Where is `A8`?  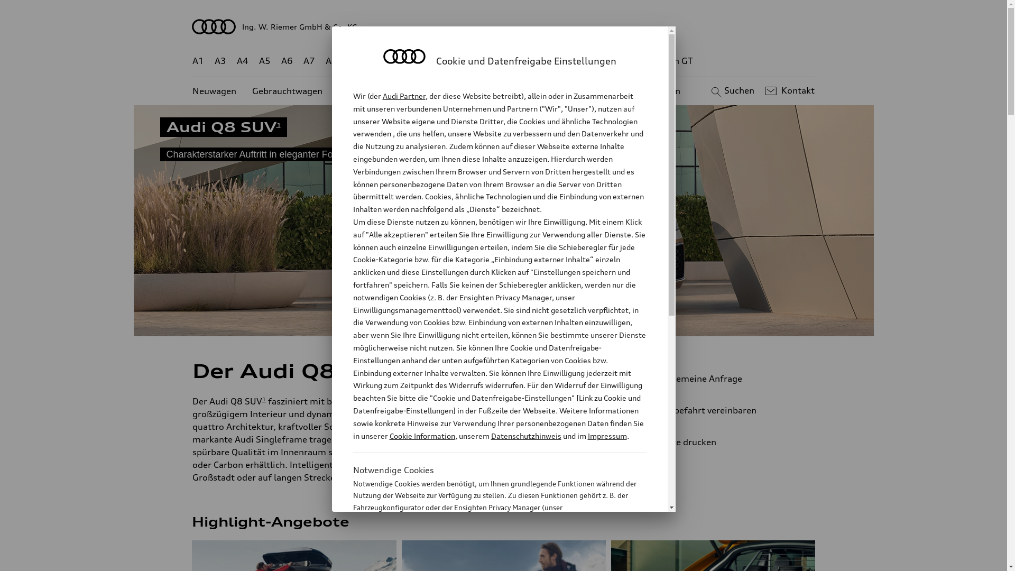
A8 is located at coordinates (331, 61).